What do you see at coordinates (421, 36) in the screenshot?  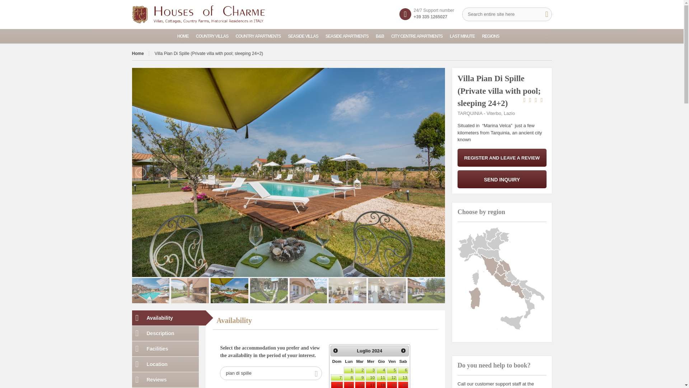 I see `CITY CENTRE APARTMENTS` at bounding box center [421, 36].